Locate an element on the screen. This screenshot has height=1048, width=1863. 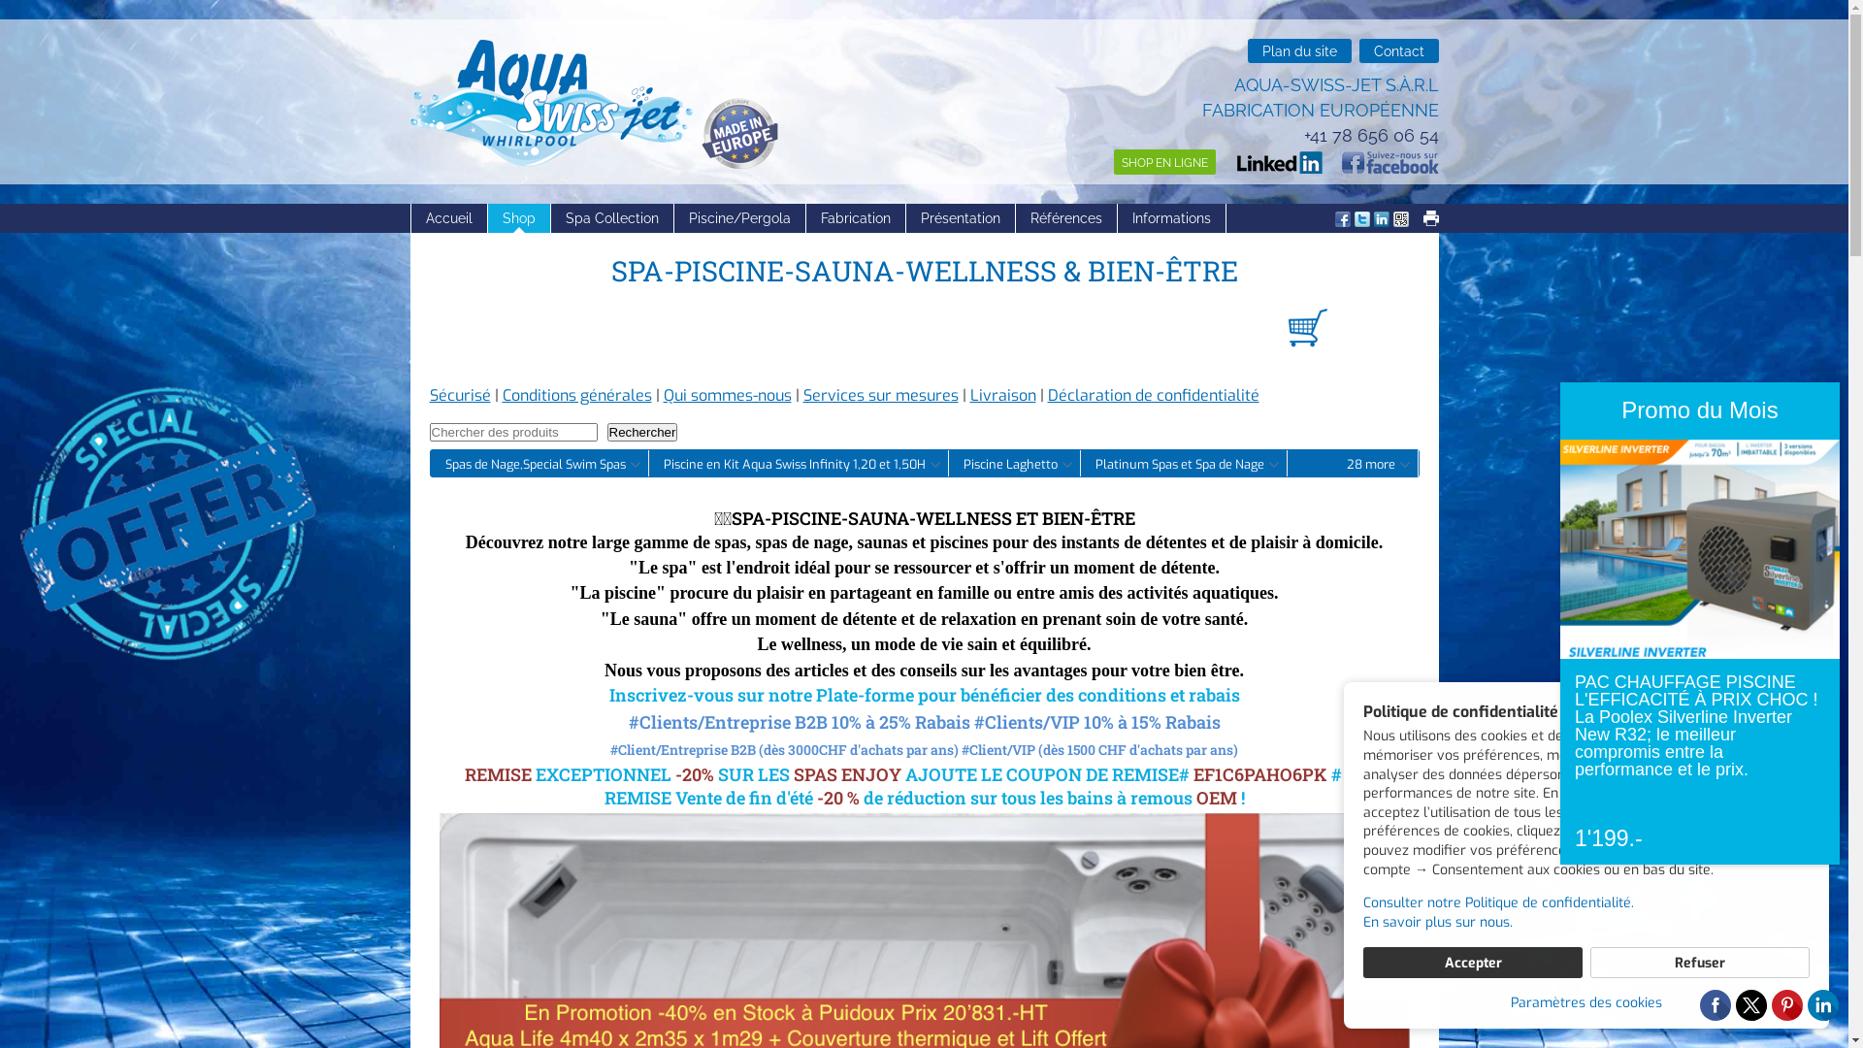
SHOP EN LIGNE is located at coordinates (1164, 162).